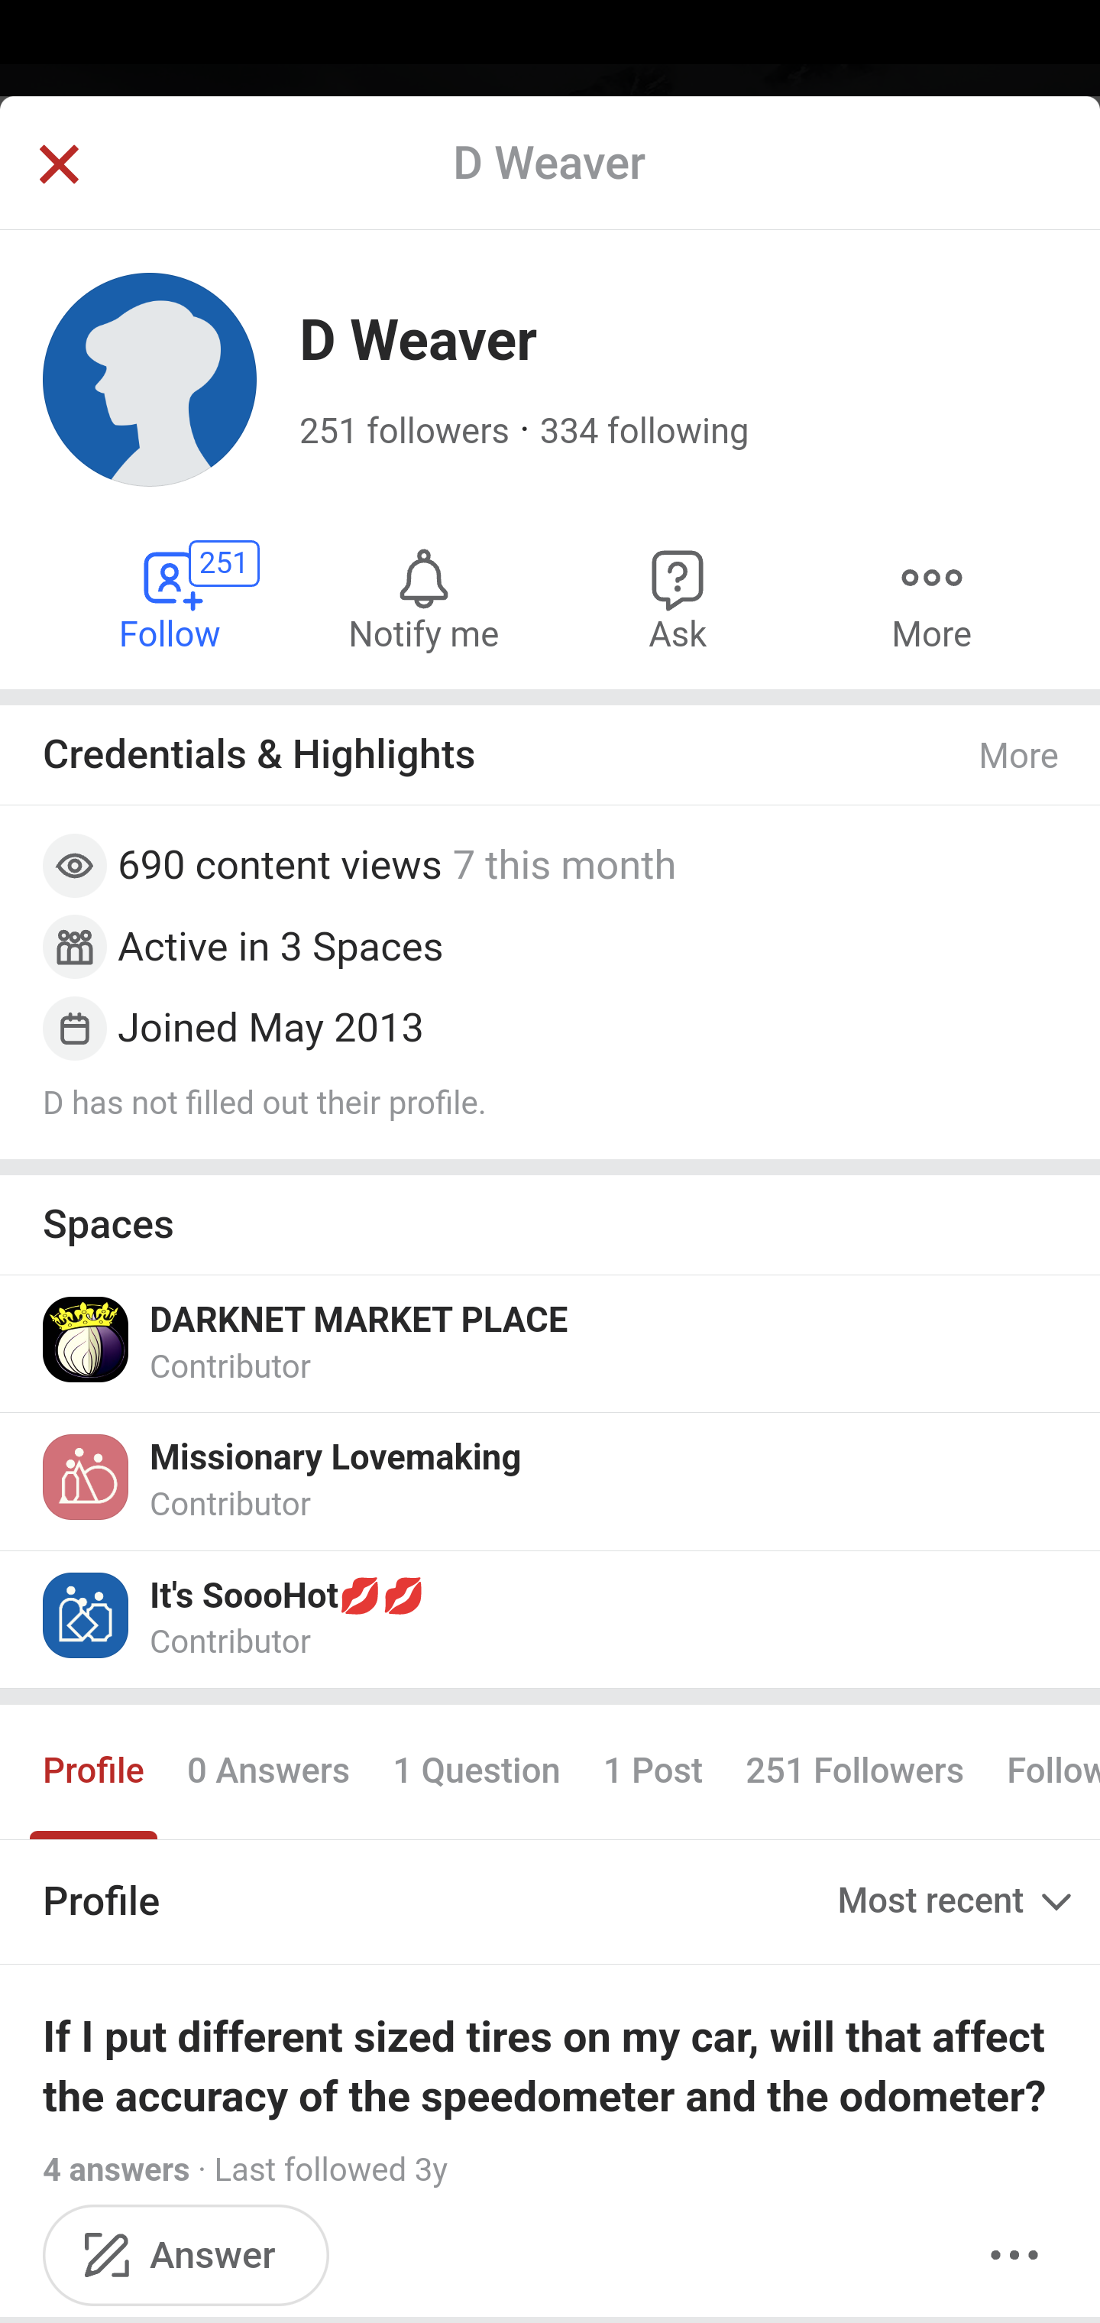 The height and width of the screenshot is (2323, 1100). I want to click on Answer, so click(186, 2255).